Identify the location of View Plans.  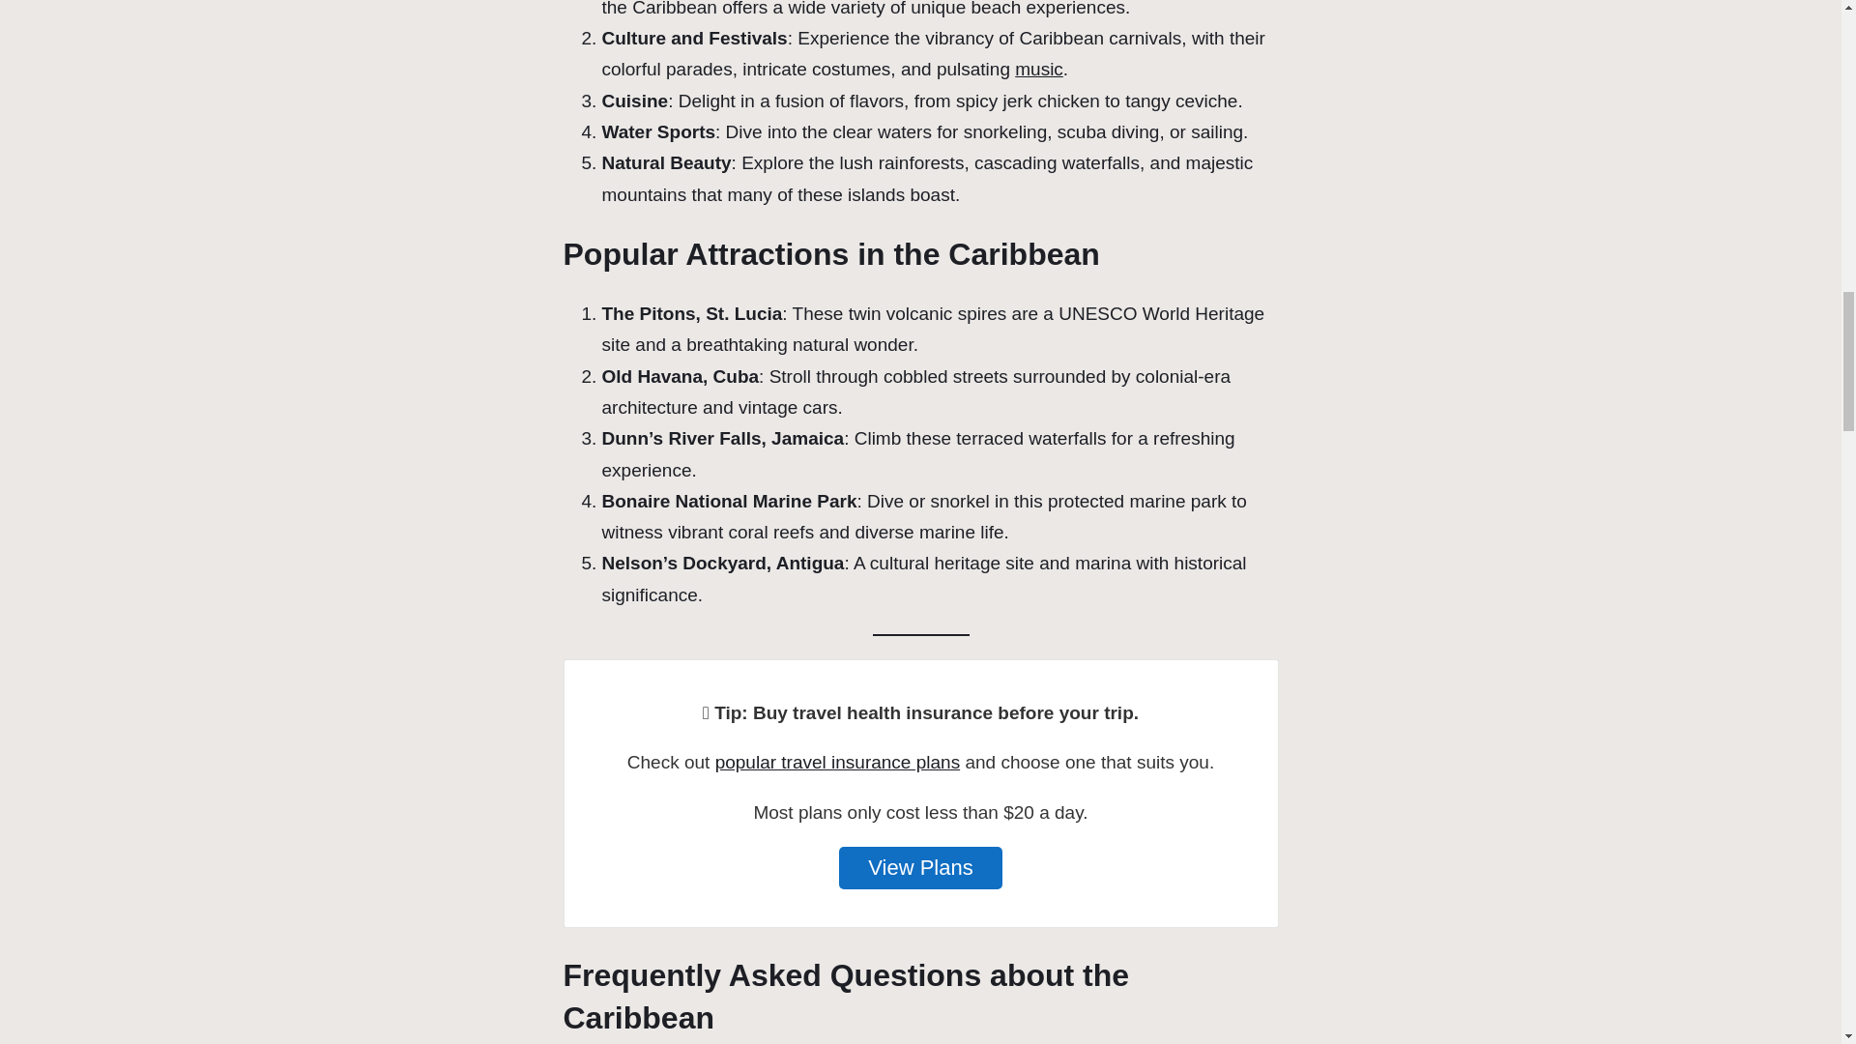
(920, 868).